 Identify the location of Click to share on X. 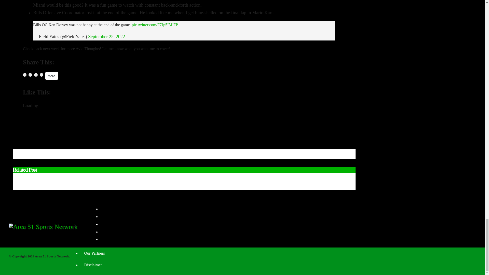
(30, 75).